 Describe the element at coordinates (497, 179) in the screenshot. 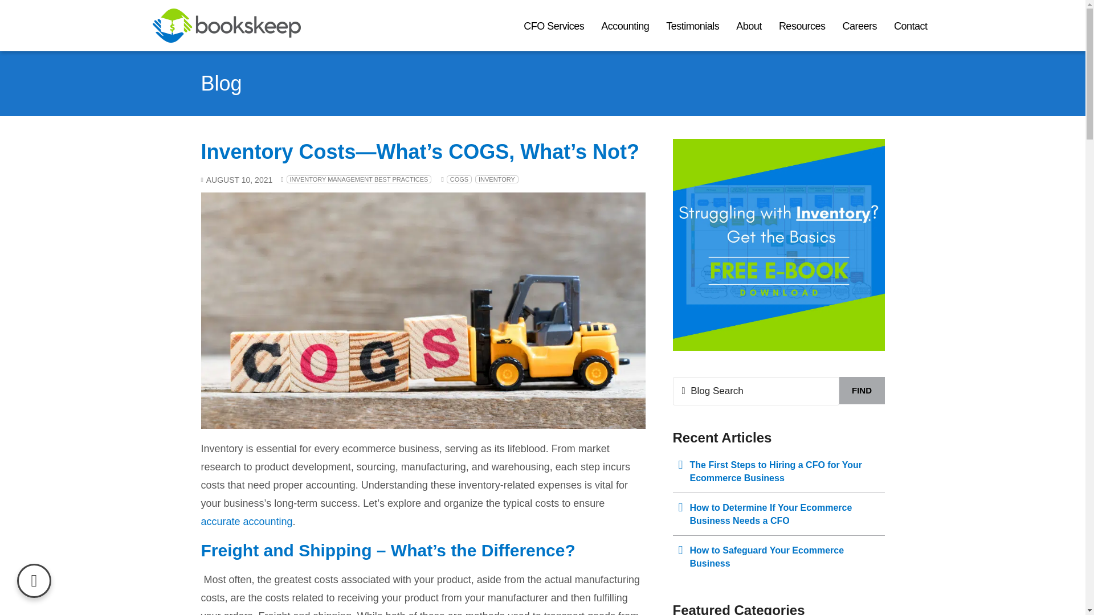

I see `INVENTORY` at that location.